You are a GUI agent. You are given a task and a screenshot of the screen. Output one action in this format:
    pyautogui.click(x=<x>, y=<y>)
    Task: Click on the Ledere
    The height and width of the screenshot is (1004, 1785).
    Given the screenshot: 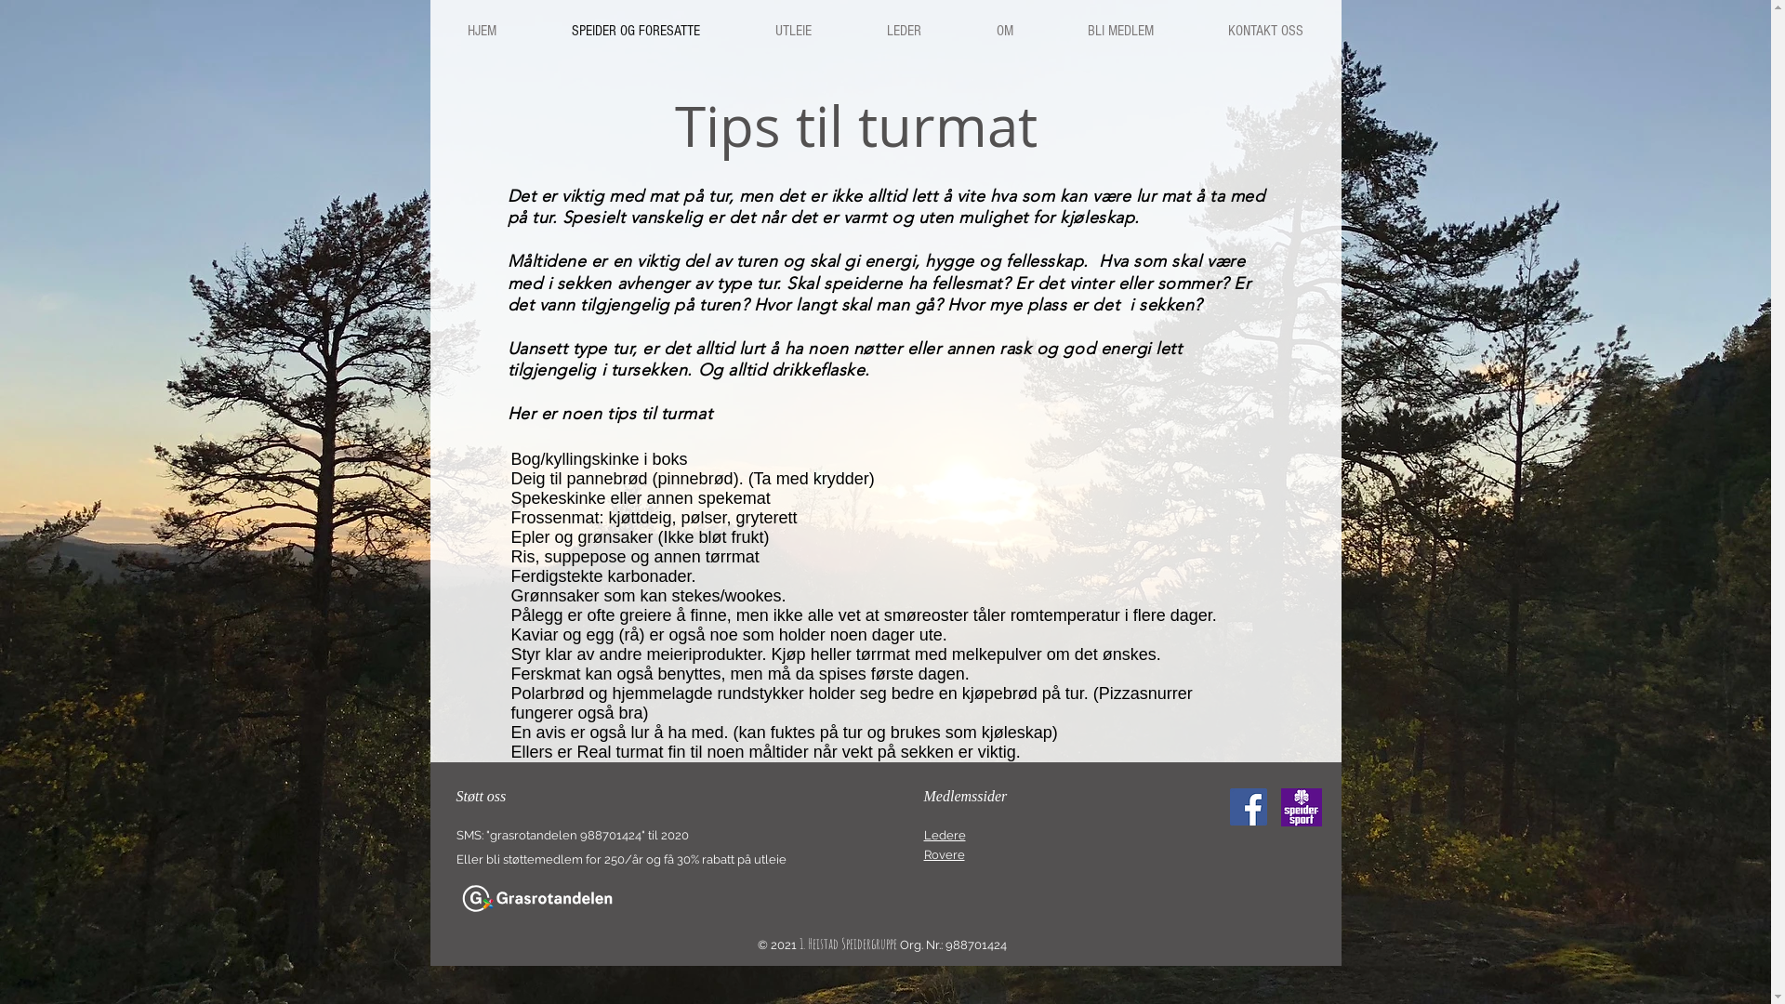 What is the action you would take?
    pyautogui.click(x=945, y=835)
    